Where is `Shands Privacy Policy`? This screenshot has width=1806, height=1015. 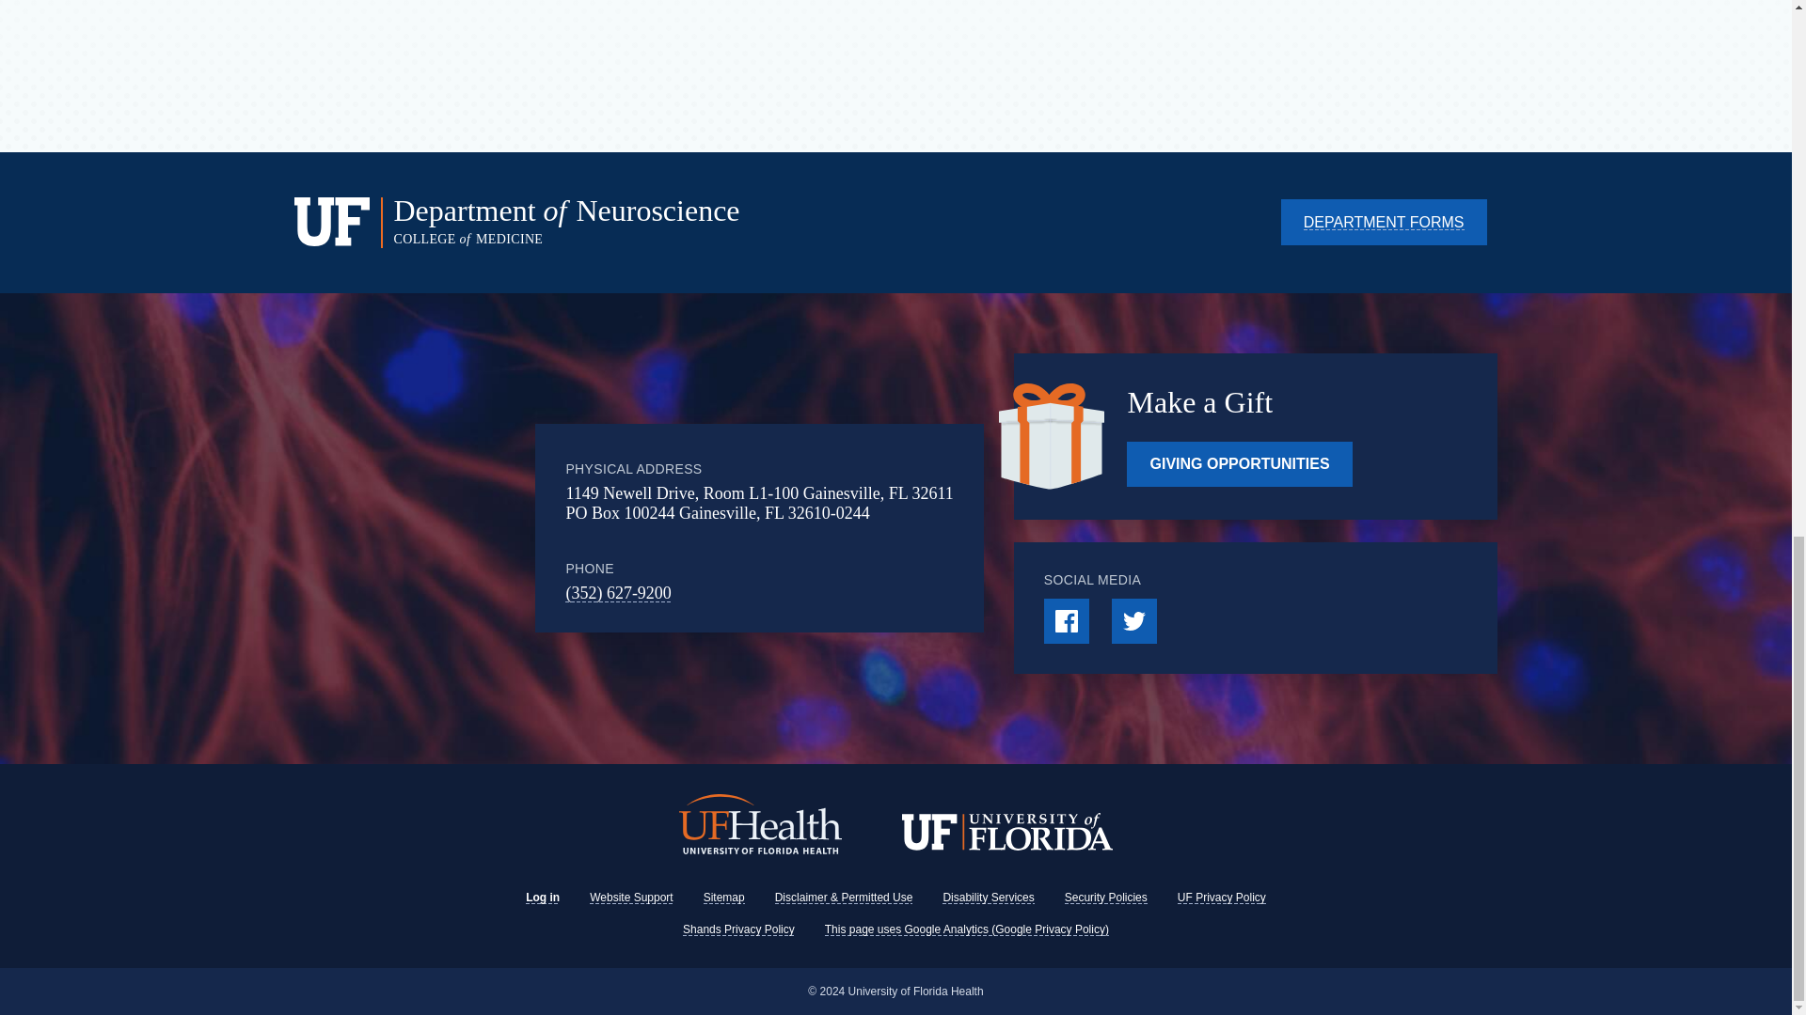 Shands Privacy Policy is located at coordinates (737, 929).